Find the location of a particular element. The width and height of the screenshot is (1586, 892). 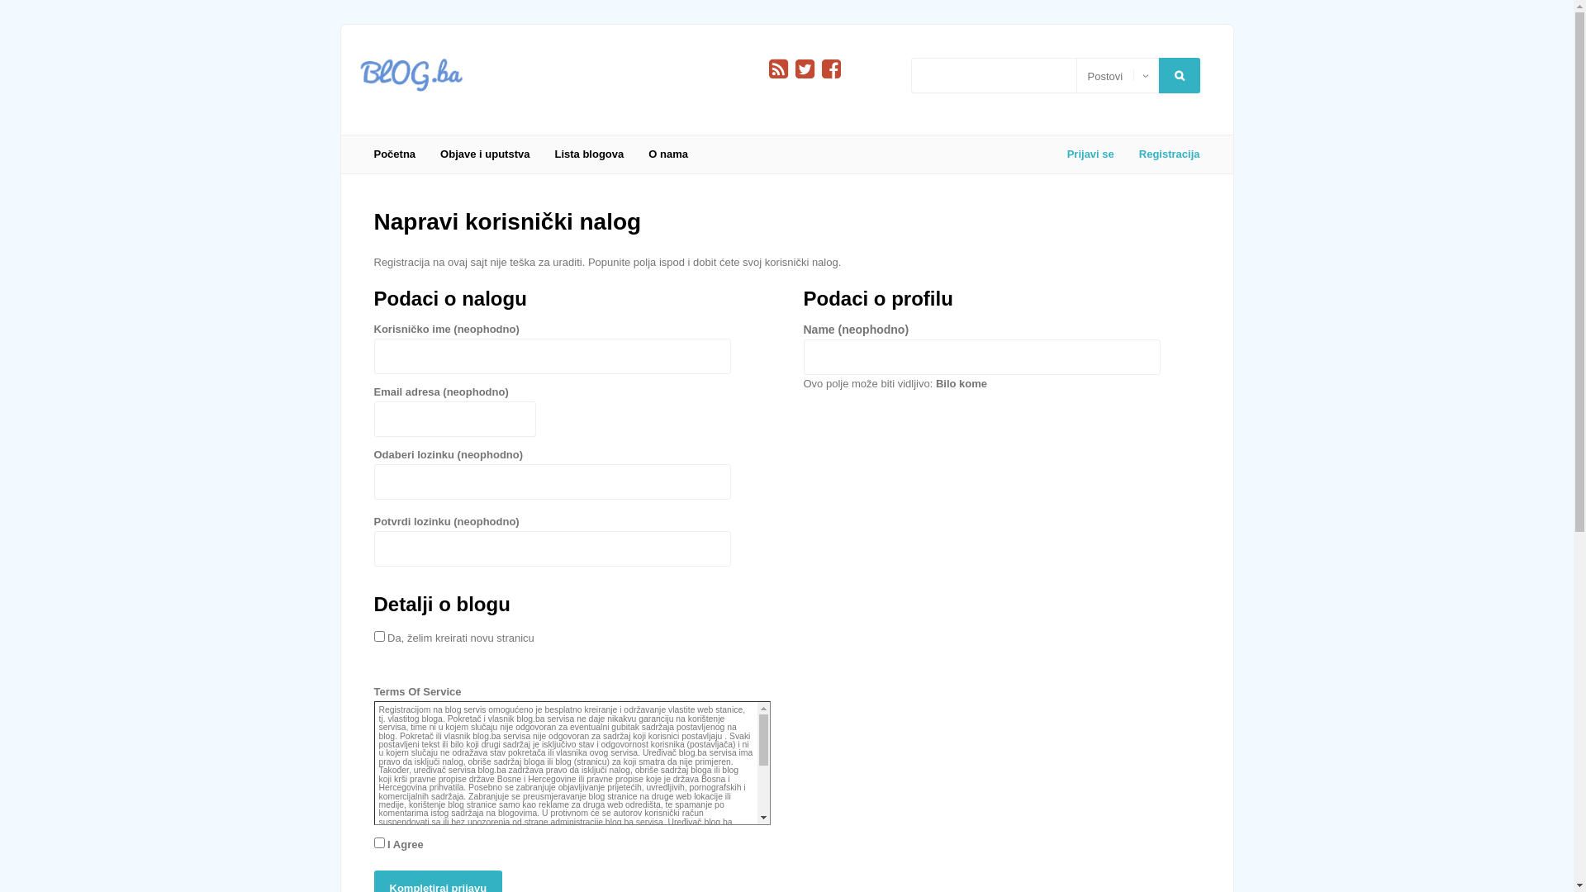

Registracija is located at coordinates (1163, 154).